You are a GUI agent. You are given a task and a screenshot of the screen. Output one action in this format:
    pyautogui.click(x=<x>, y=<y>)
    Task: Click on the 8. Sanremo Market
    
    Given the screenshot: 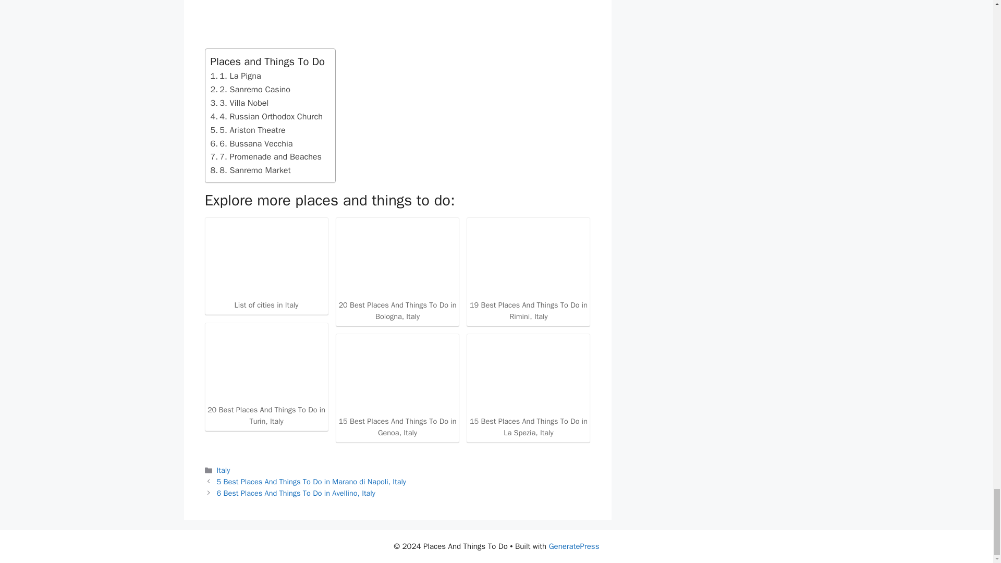 What is the action you would take?
    pyautogui.click(x=250, y=170)
    